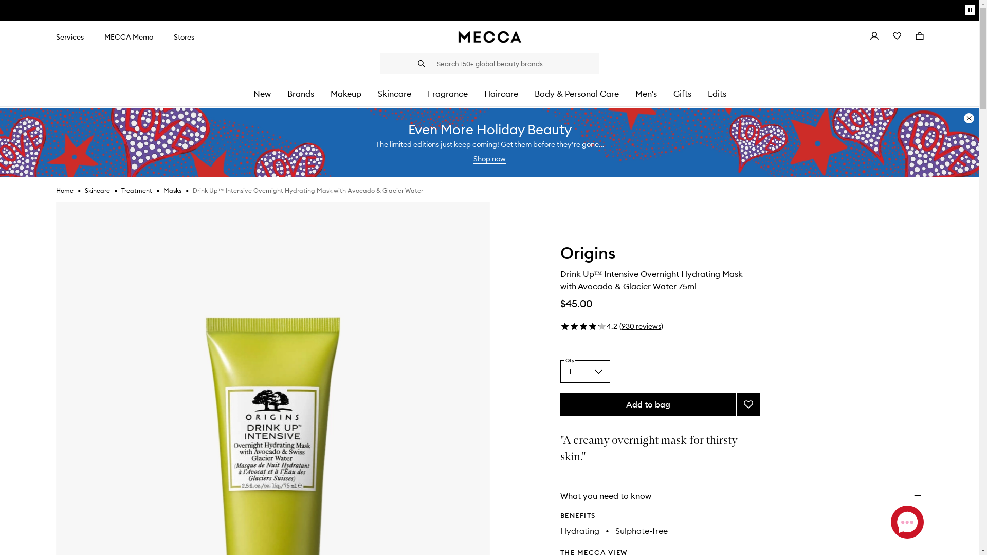 The width and height of the screenshot is (987, 555). What do you see at coordinates (717, 94) in the screenshot?
I see `Edits` at bounding box center [717, 94].